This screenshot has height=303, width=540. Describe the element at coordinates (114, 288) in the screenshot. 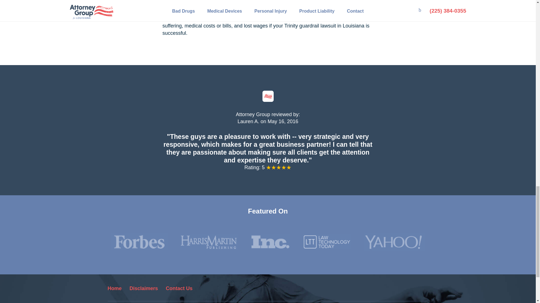

I see `Home` at that location.